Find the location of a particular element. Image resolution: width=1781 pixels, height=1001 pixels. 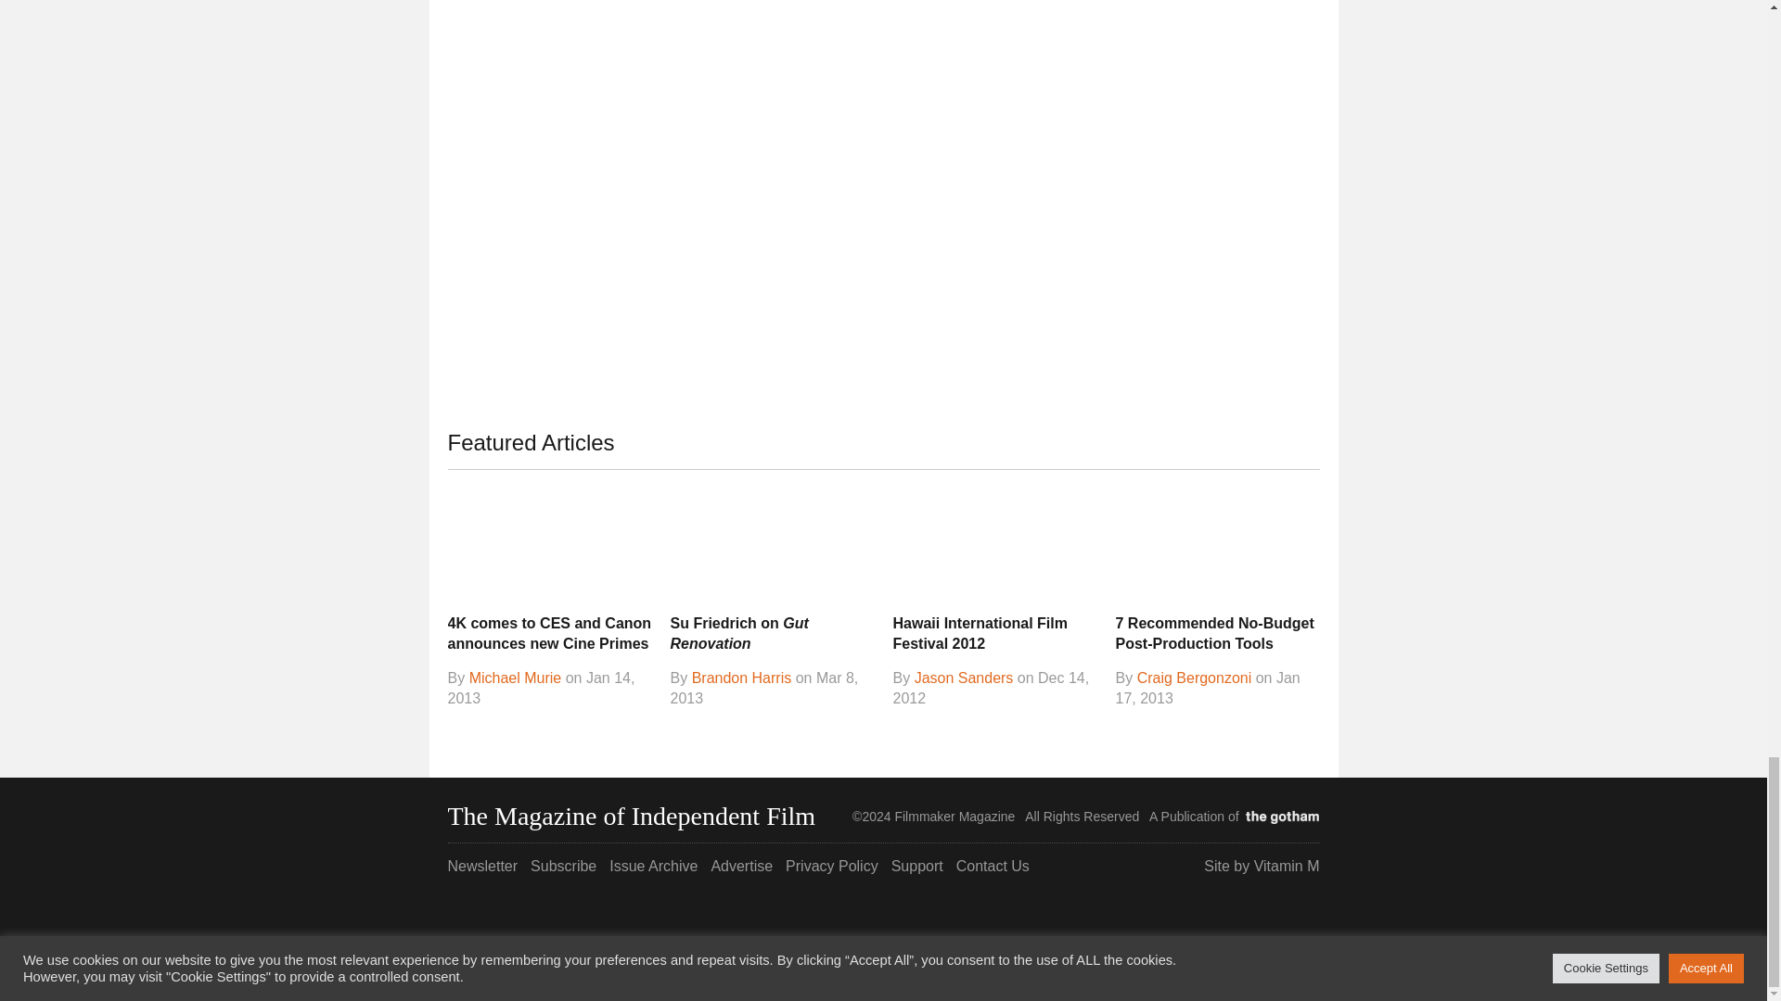

Posts by Michael Murie is located at coordinates (516, 678).